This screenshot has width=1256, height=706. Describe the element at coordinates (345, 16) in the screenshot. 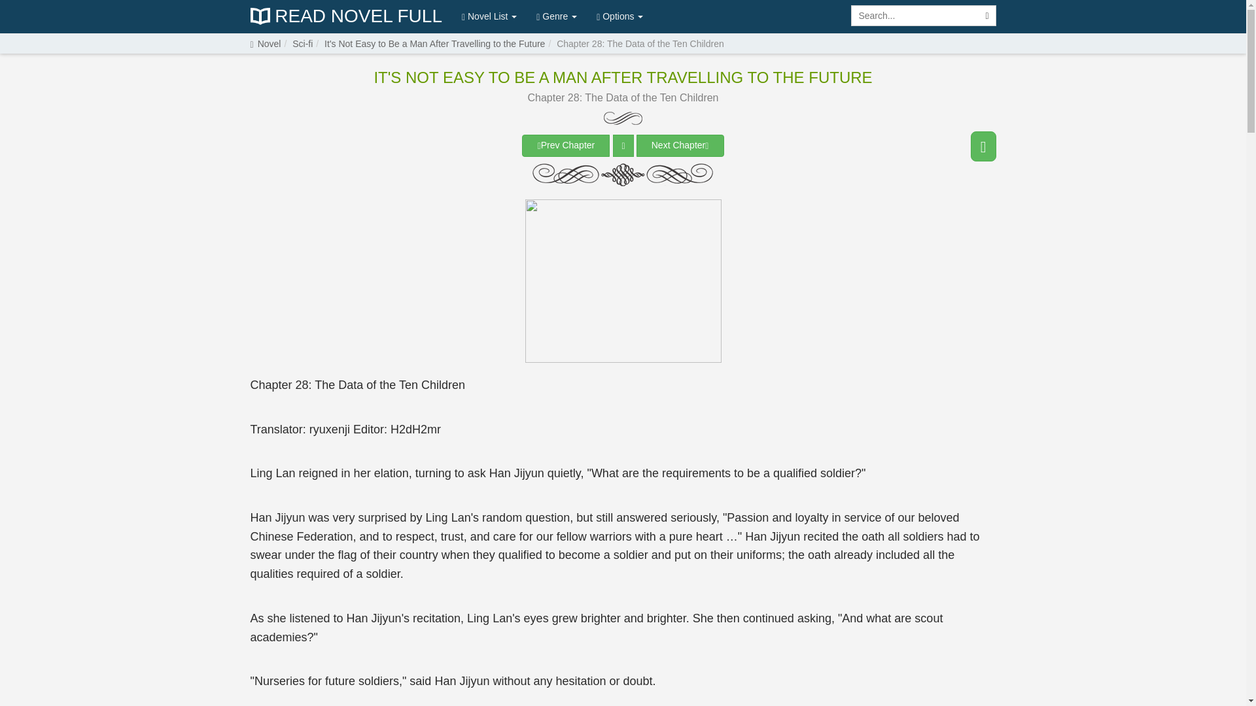

I see `READ NOVEL FULL` at that location.